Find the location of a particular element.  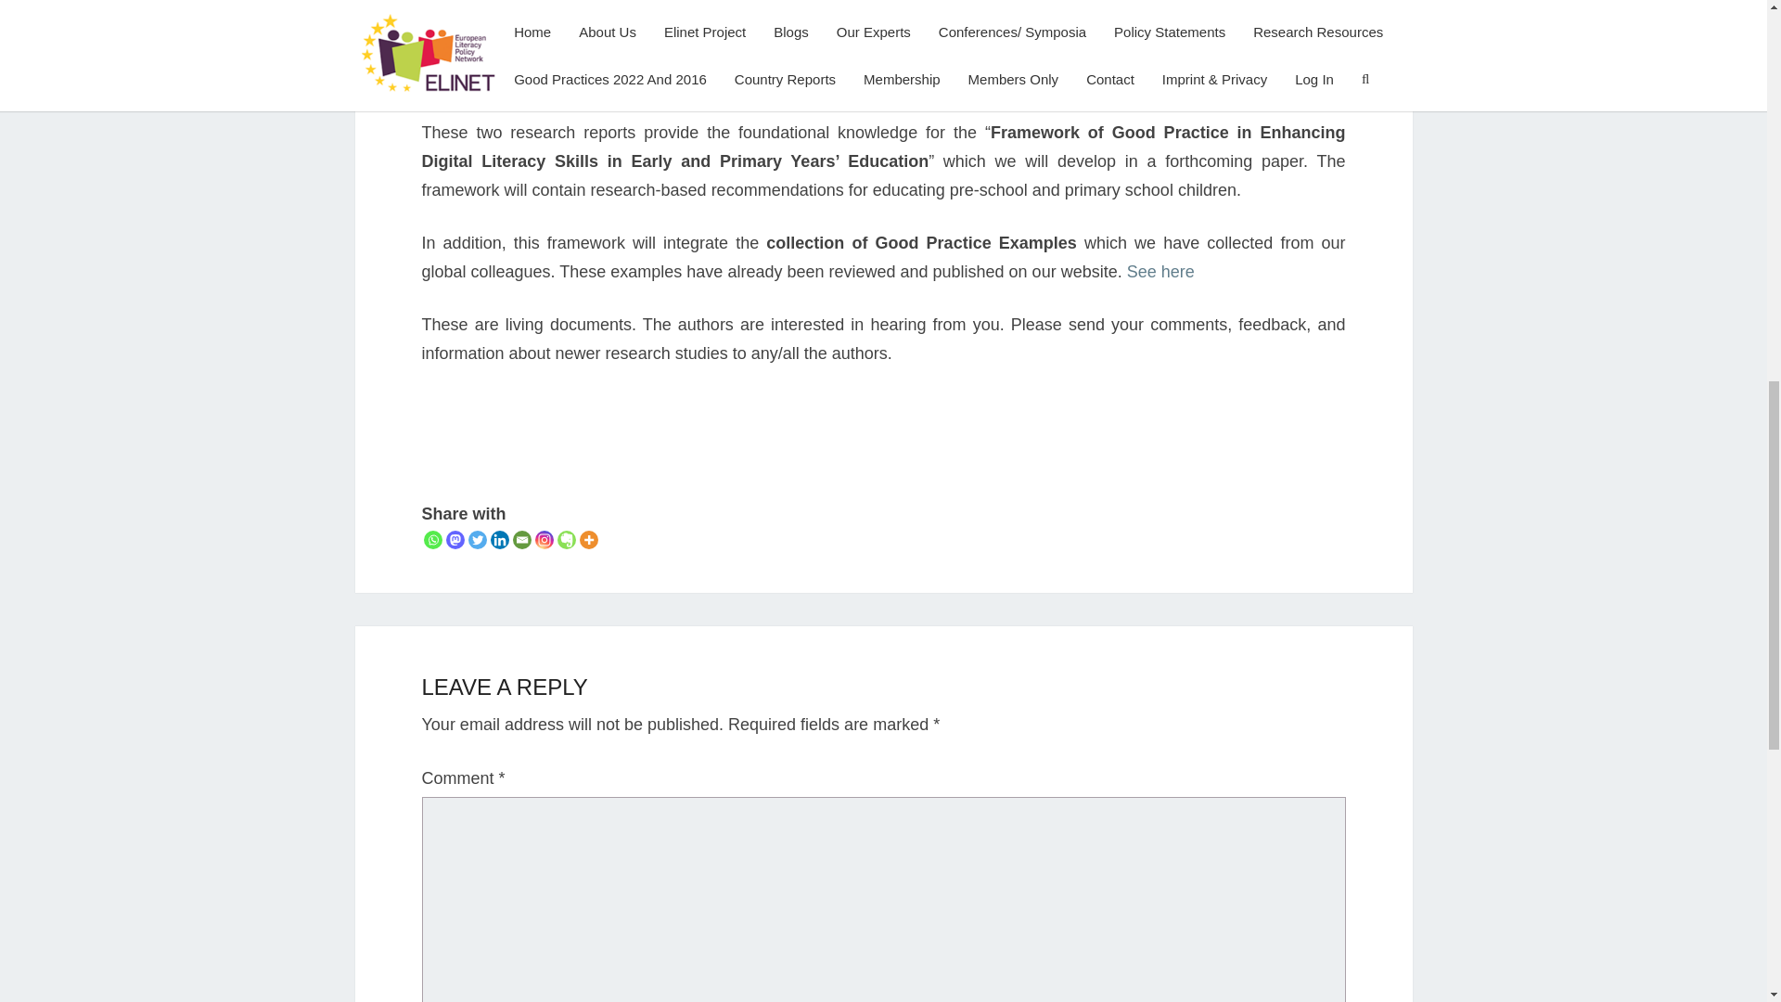

Email is located at coordinates (521, 540).